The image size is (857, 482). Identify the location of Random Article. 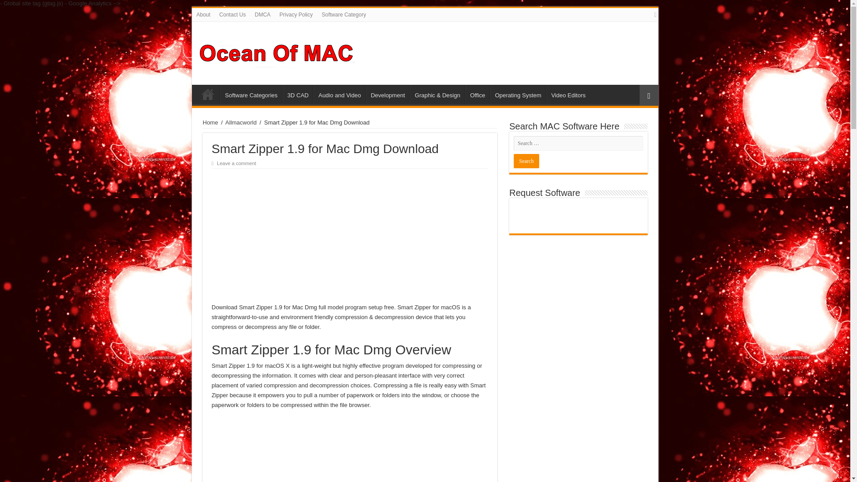
(649, 95).